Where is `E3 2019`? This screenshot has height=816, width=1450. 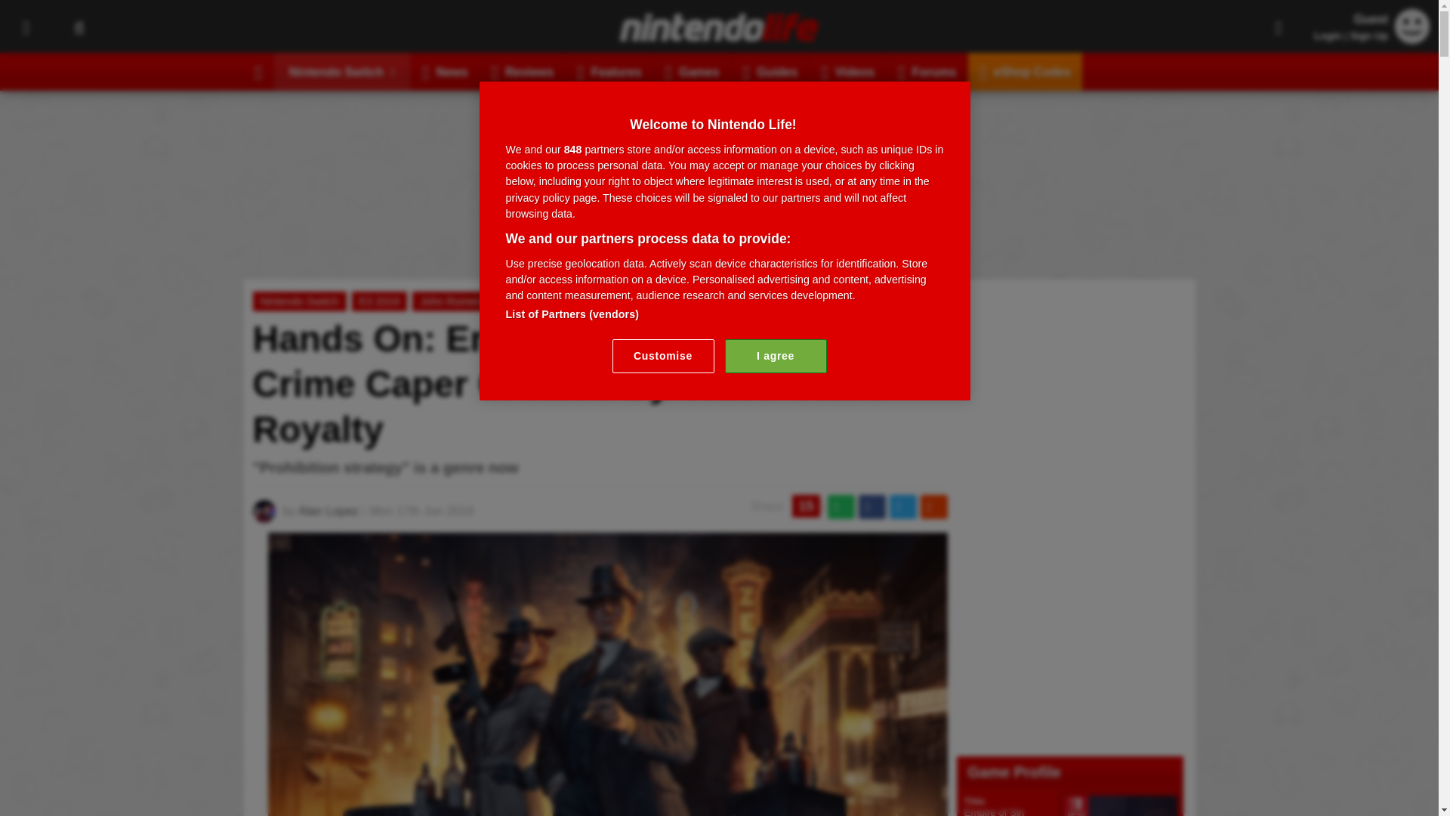
E3 2019 is located at coordinates (379, 301).